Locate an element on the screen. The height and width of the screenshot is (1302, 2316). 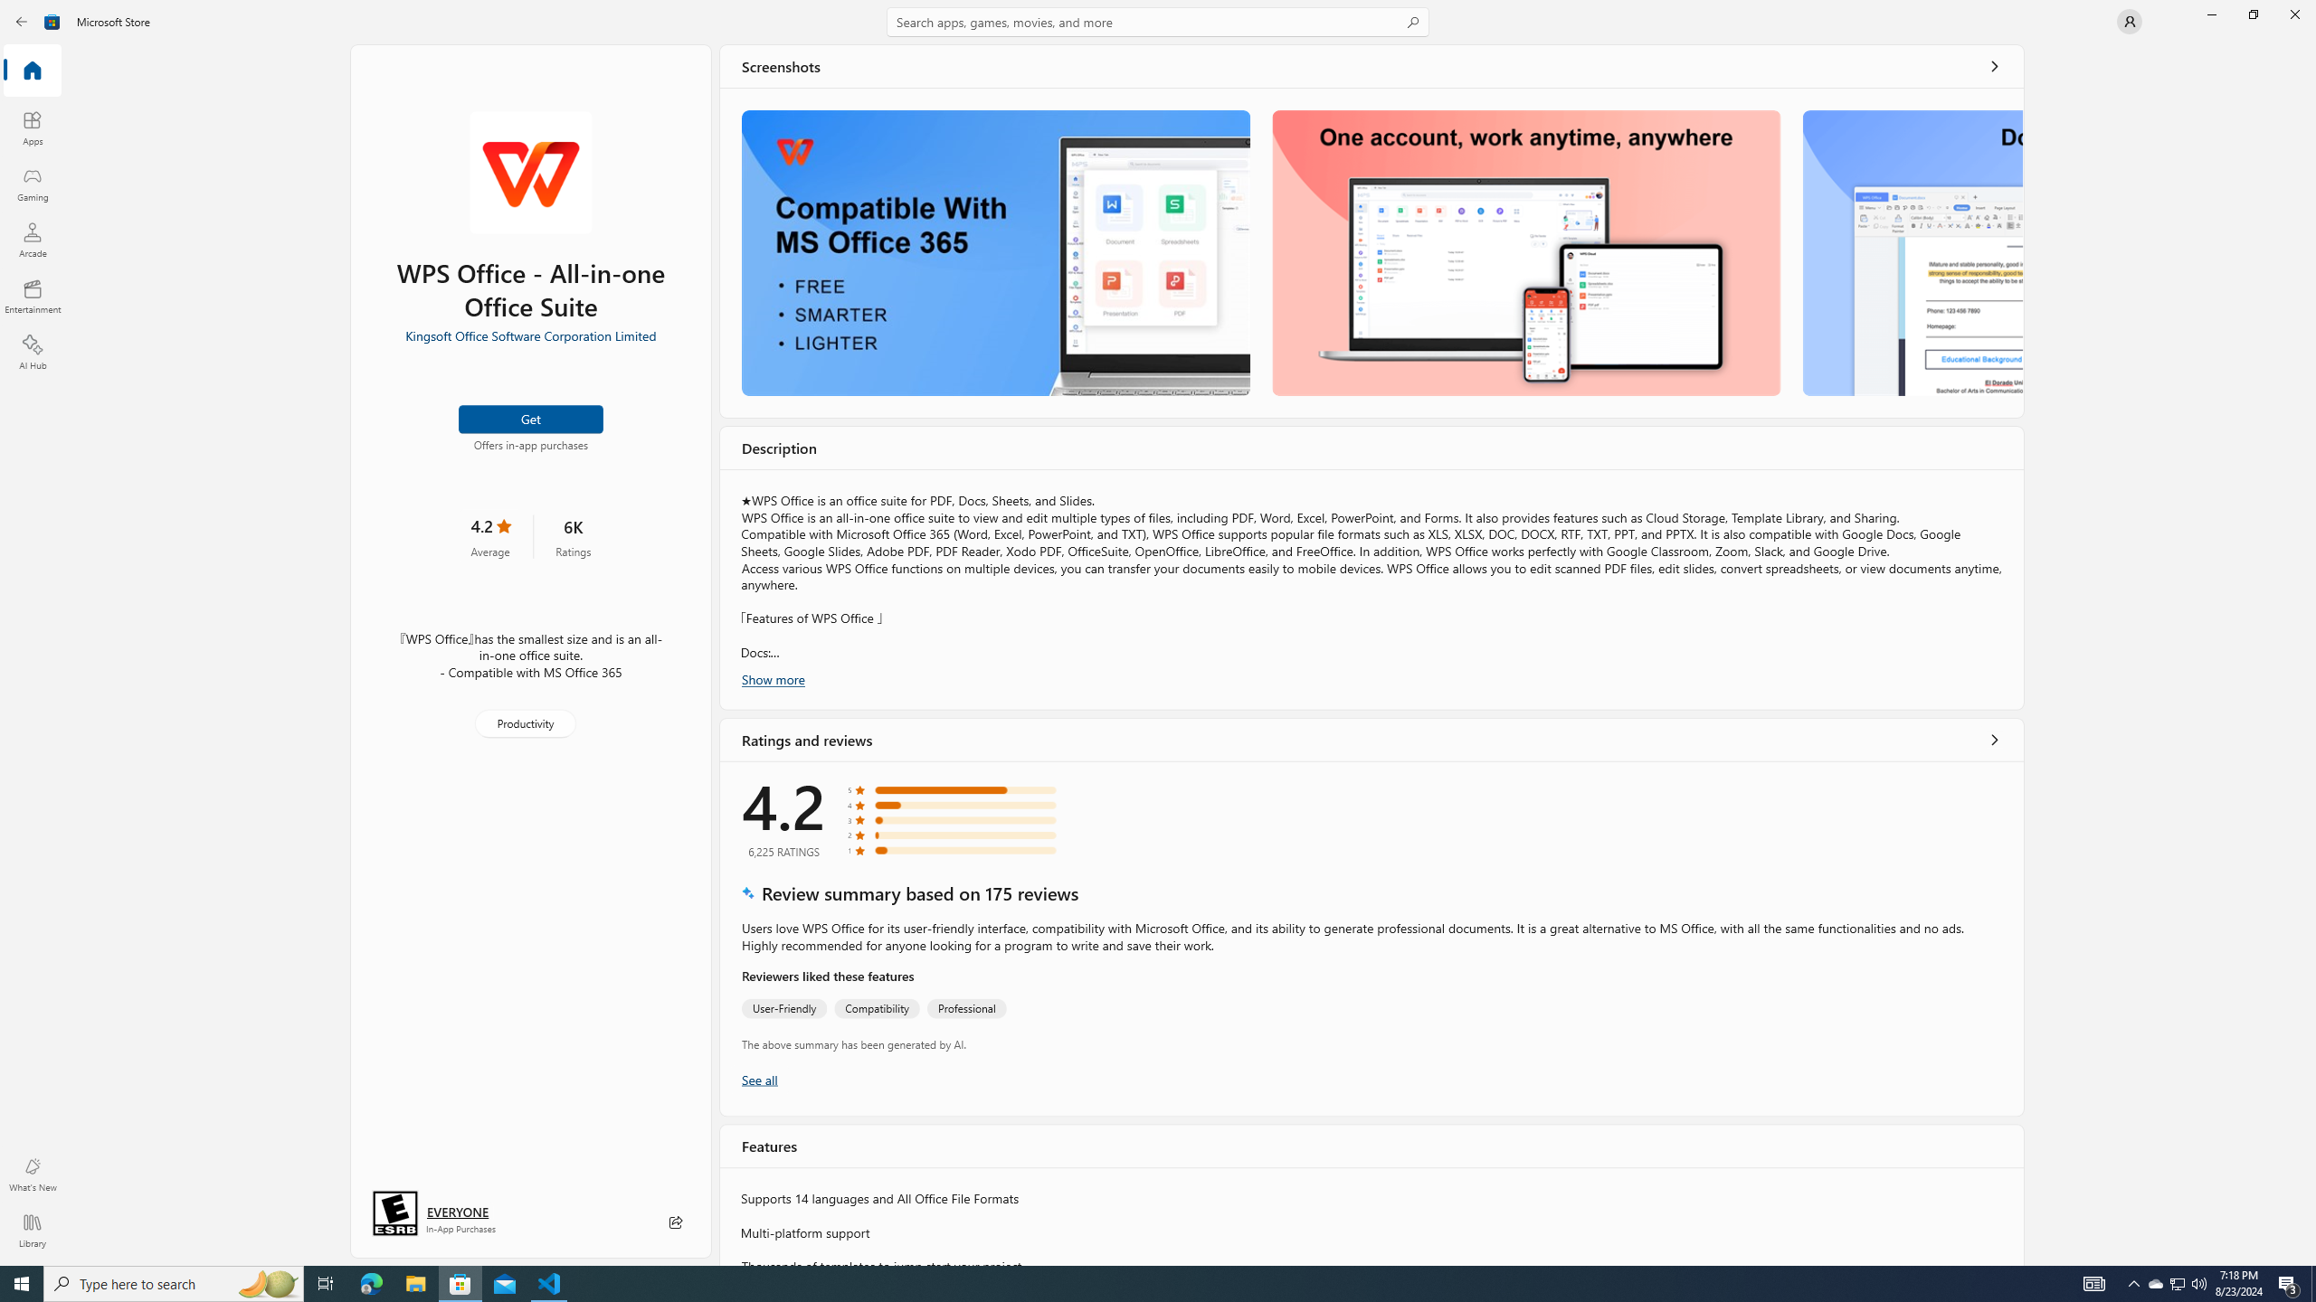
AutomationID: NavigationControl is located at coordinates (1158, 633).